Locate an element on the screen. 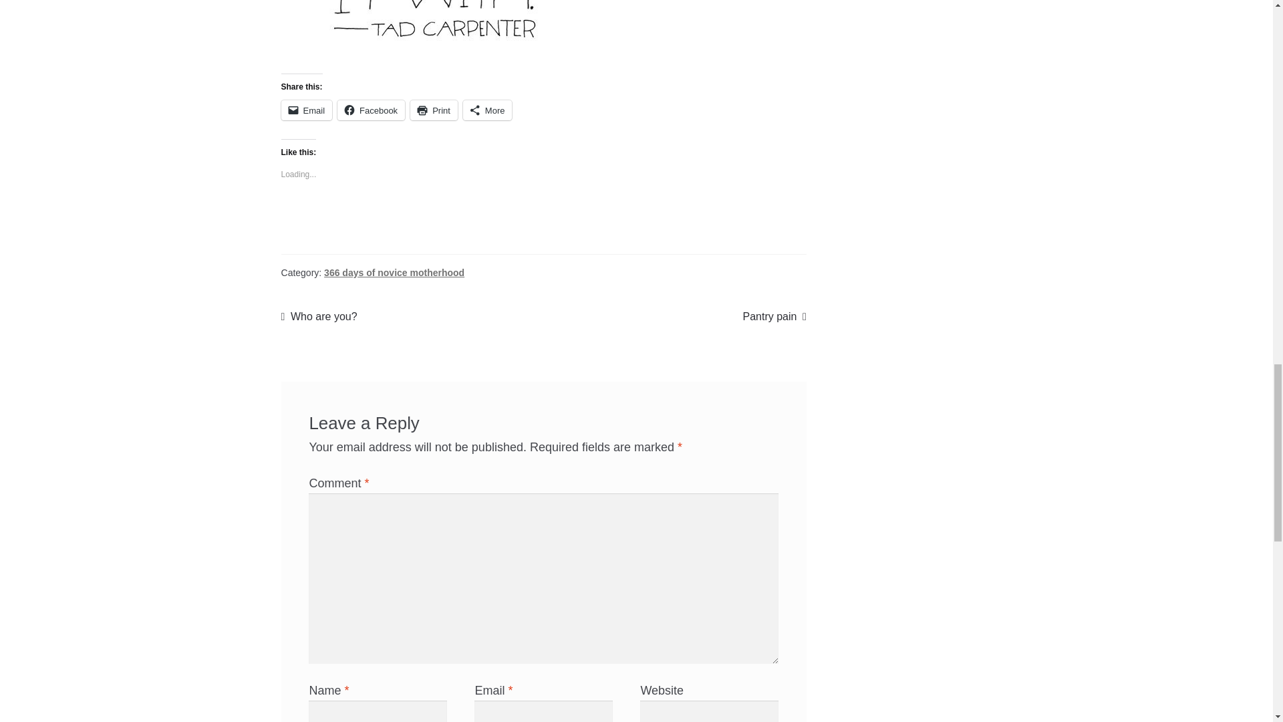 This screenshot has width=1283, height=722. Click to print is located at coordinates (434, 110).